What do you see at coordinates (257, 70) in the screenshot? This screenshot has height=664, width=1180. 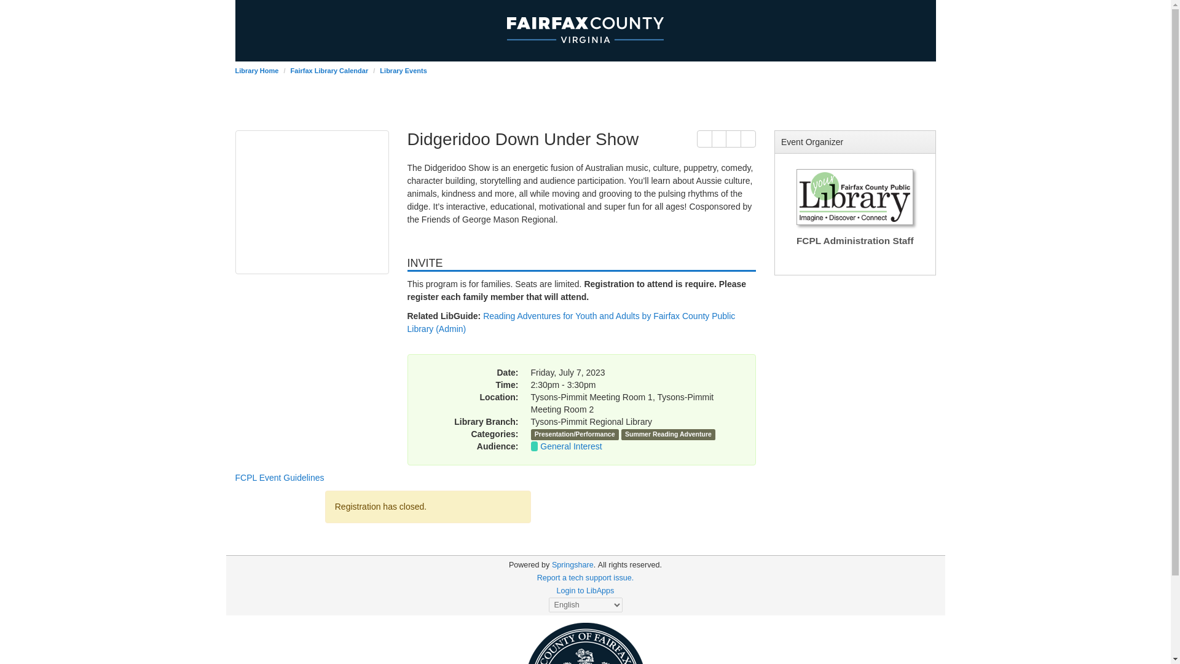 I see `Library Home` at bounding box center [257, 70].